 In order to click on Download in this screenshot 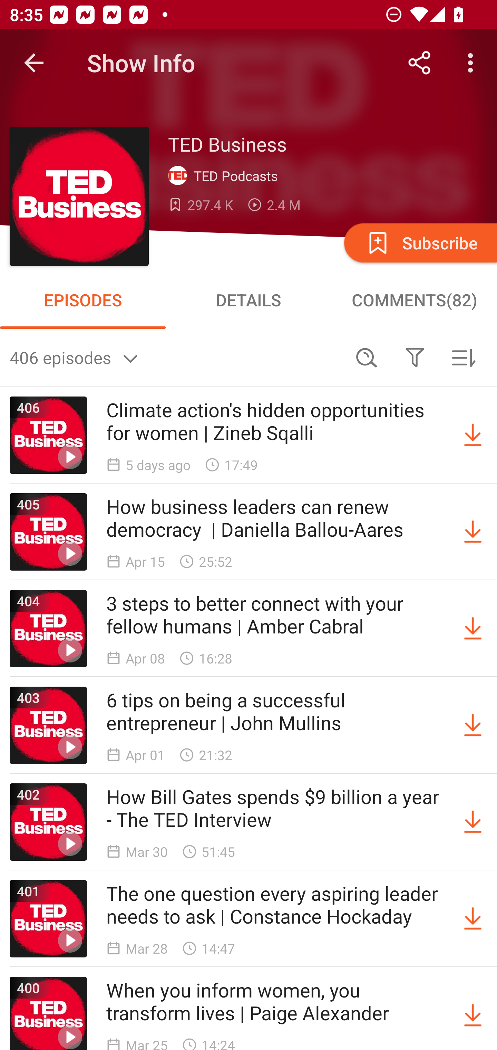, I will do `click(473, 919)`.